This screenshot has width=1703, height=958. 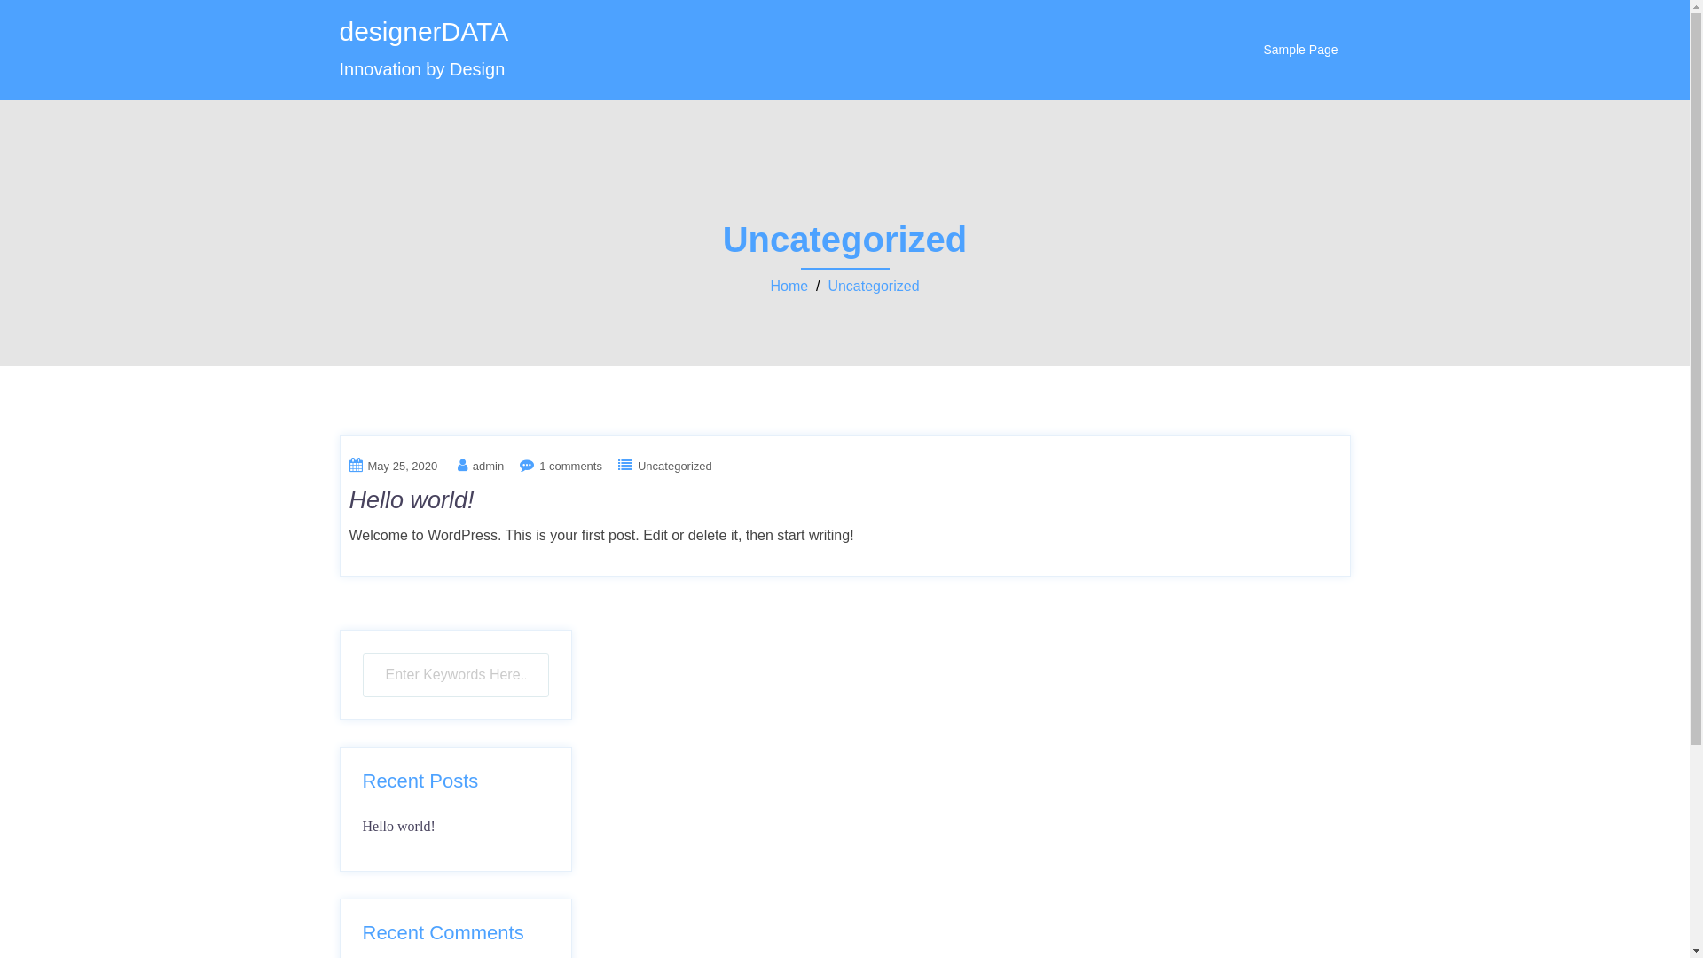 What do you see at coordinates (571, 467) in the screenshot?
I see `1 comments` at bounding box center [571, 467].